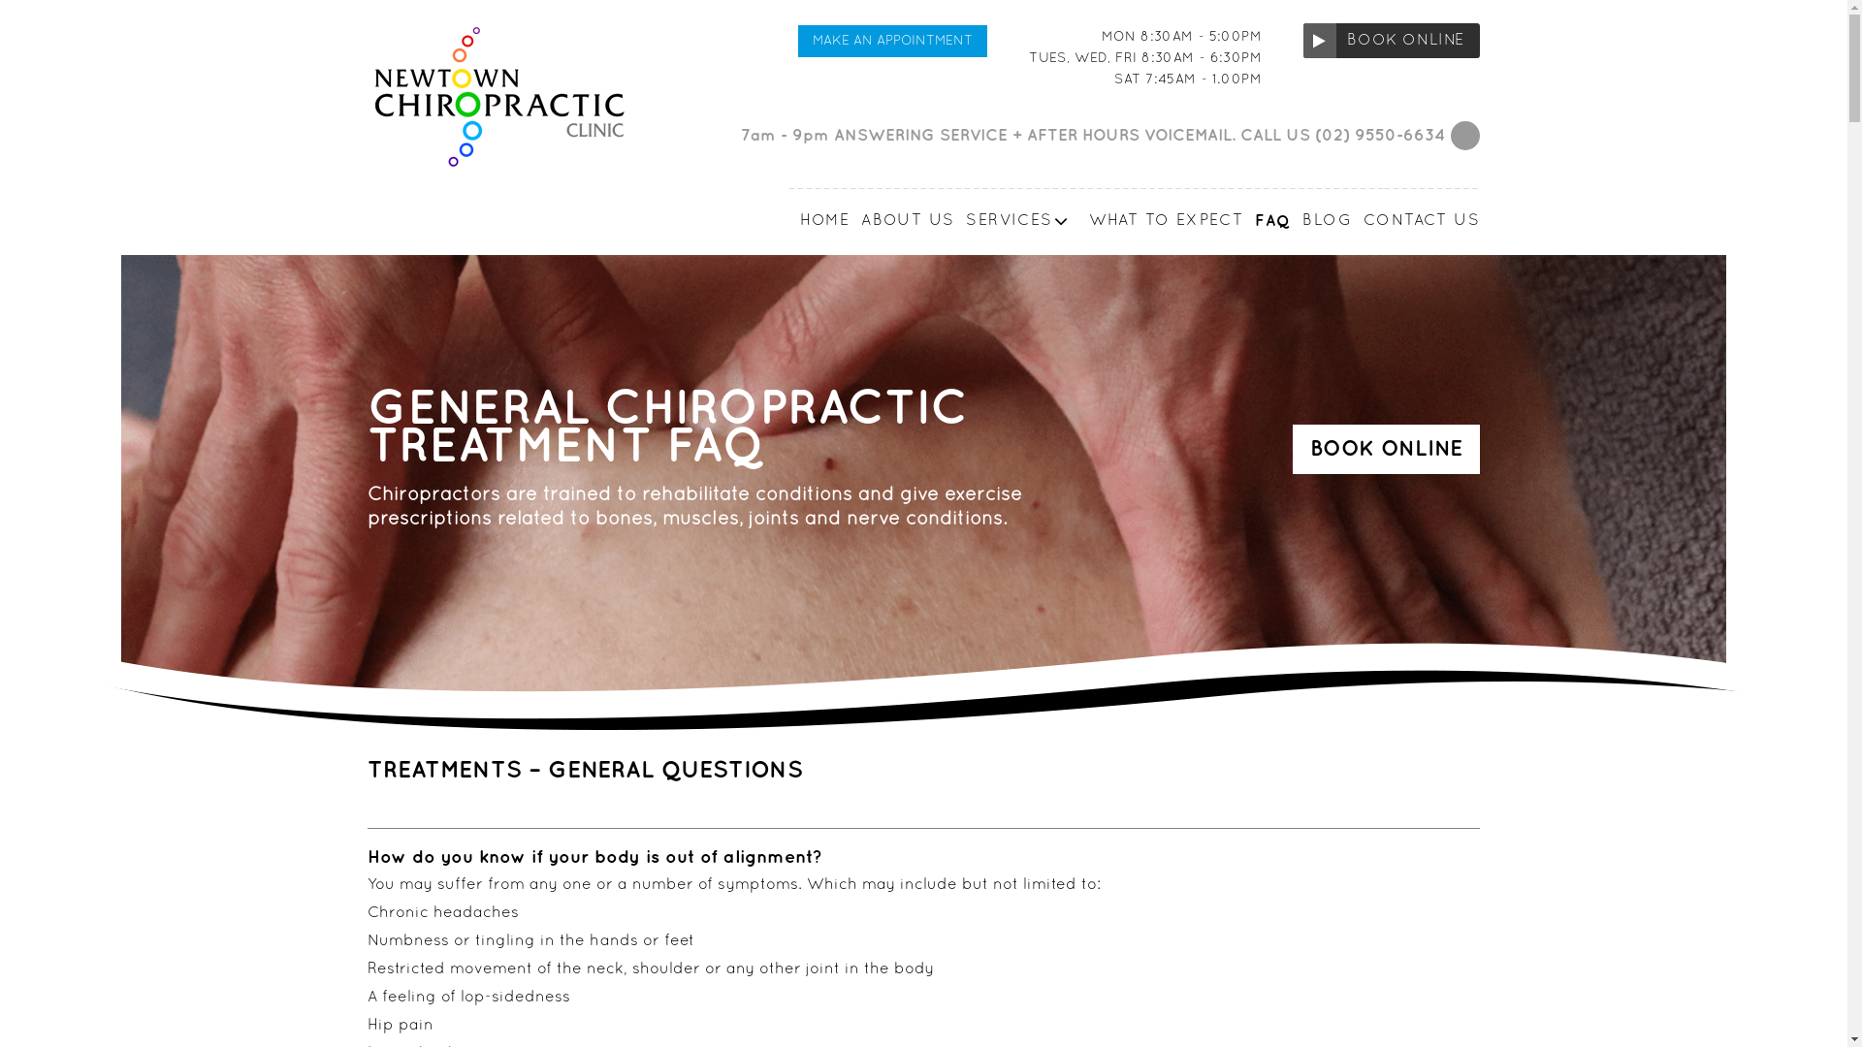  Describe the element at coordinates (1321, 221) in the screenshot. I see `BLOG` at that location.